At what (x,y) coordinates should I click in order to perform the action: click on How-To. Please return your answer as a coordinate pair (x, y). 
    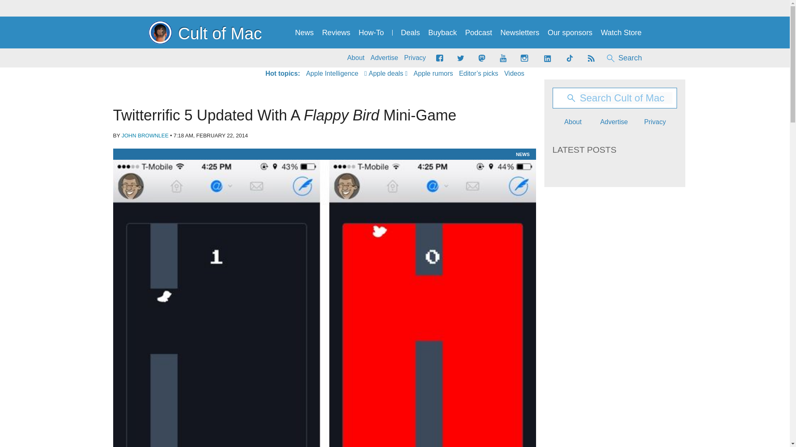
    Looking at the image, I should click on (371, 33).